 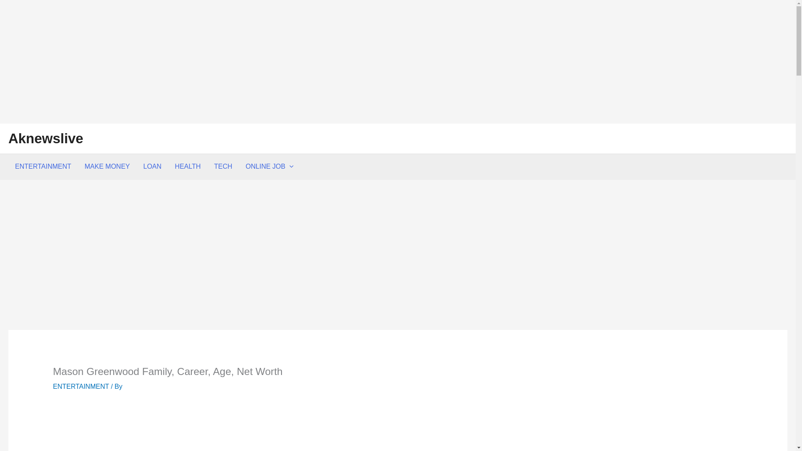 I want to click on ENTERTAINMENT, so click(x=43, y=166).